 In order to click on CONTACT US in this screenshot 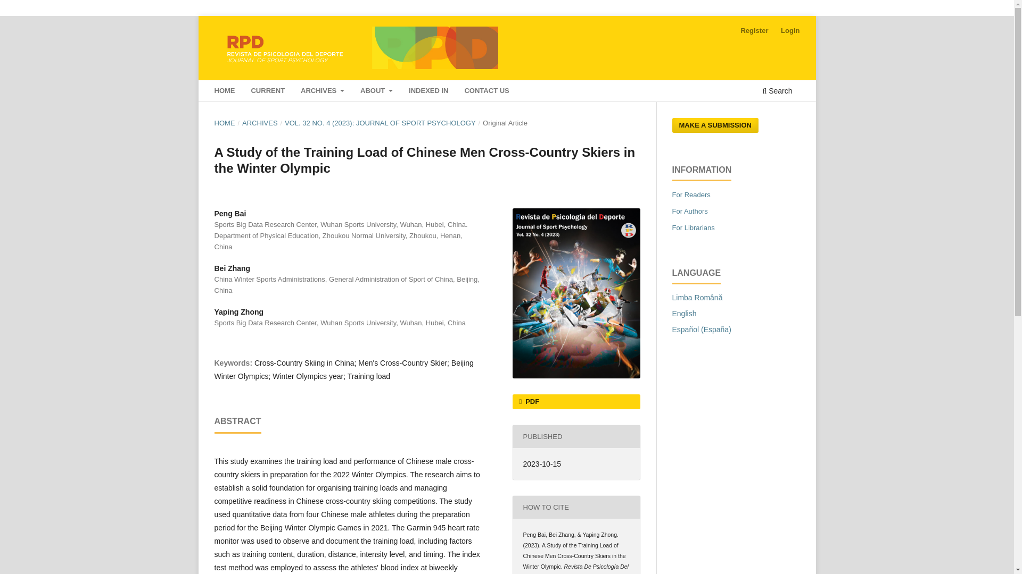, I will do `click(487, 92)`.